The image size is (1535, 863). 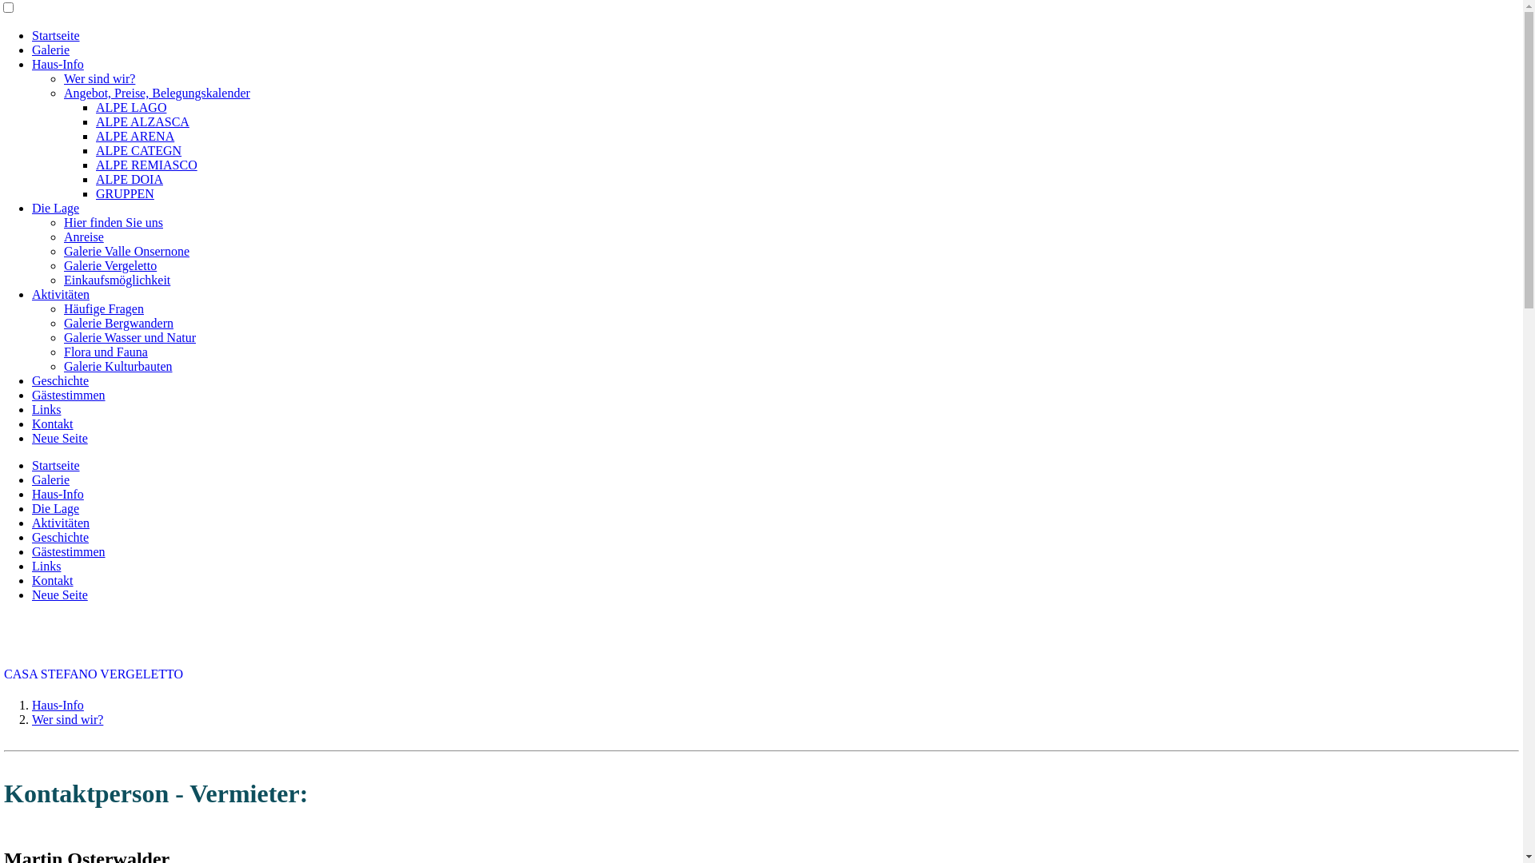 What do you see at coordinates (84, 237) in the screenshot?
I see `Anreise` at bounding box center [84, 237].